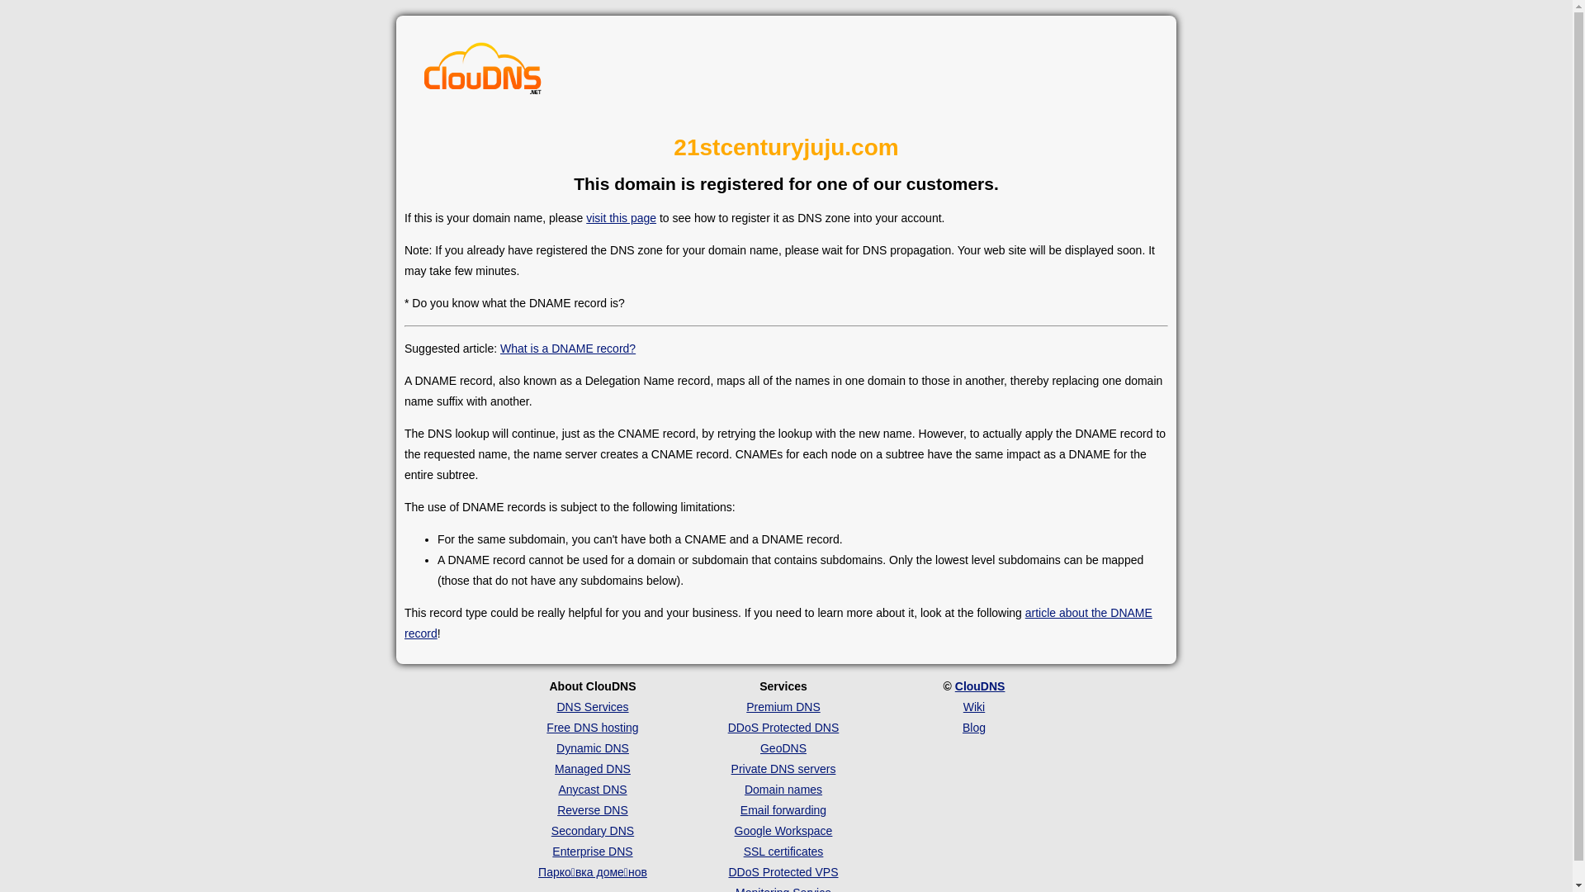 The width and height of the screenshot is (1585, 892). Describe the element at coordinates (593, 790) in the screenshot. I see `Anycast DNS` at that location.